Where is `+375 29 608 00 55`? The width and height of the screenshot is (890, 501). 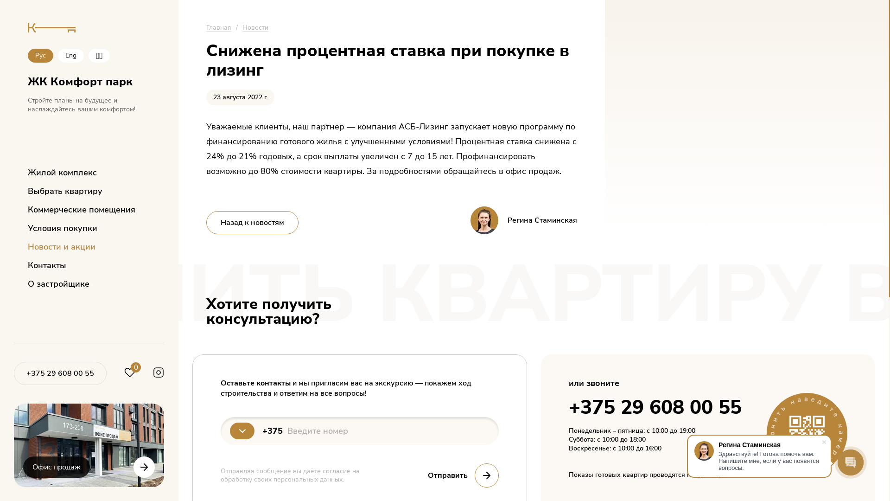
+375 29 608 00 55 is located at coordinates (655, 407).